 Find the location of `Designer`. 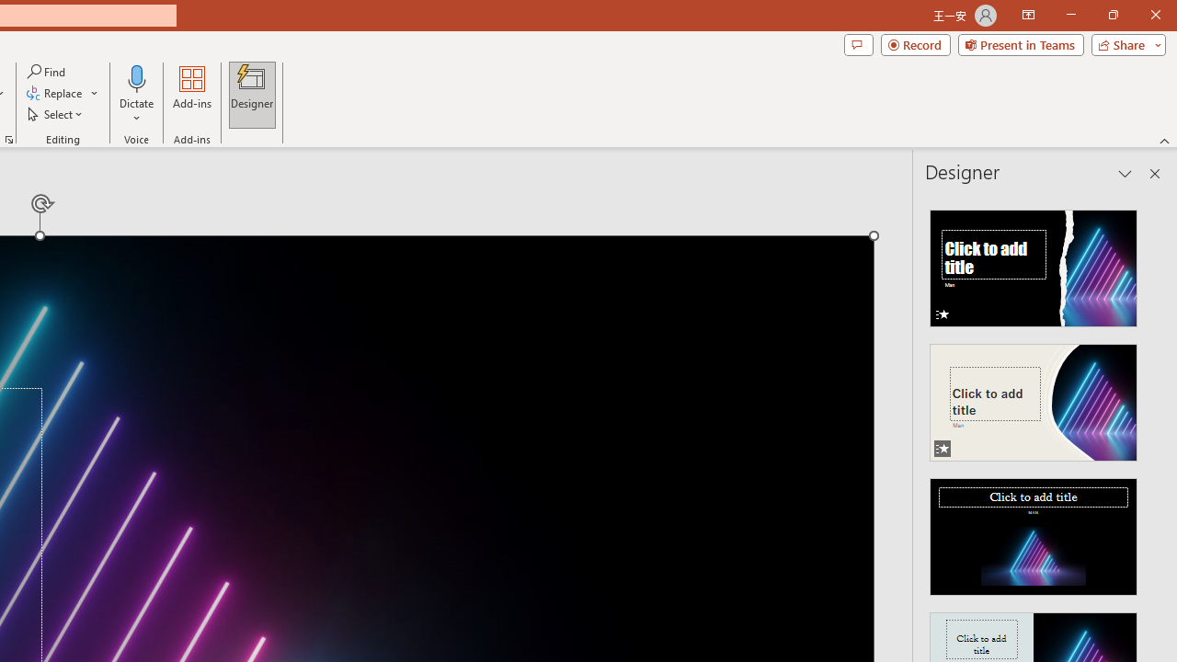

Designer is located at coordinates (252, 94).